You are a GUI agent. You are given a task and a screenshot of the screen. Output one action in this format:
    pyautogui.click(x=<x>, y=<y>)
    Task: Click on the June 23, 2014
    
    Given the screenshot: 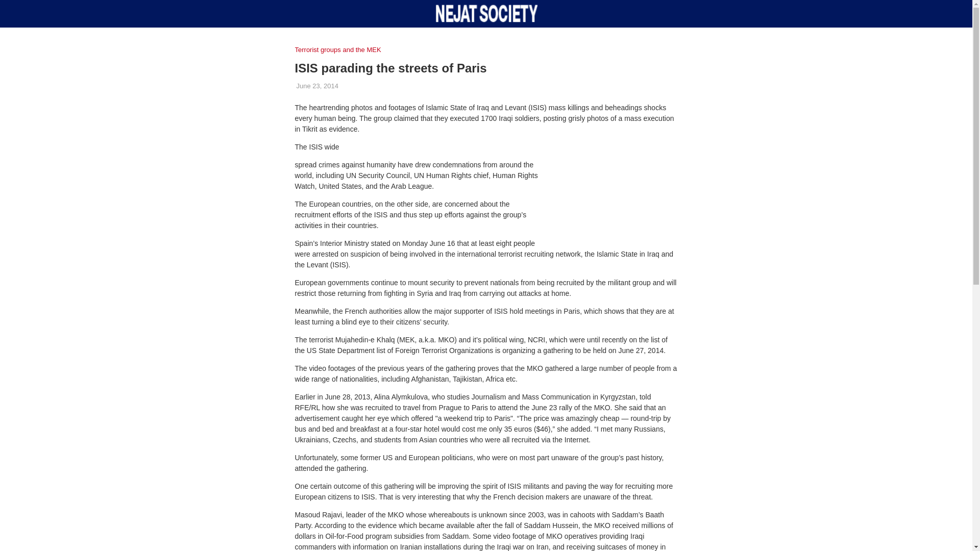 What is the action you would take?
    pyautogui.click(x=316, y=86)
    